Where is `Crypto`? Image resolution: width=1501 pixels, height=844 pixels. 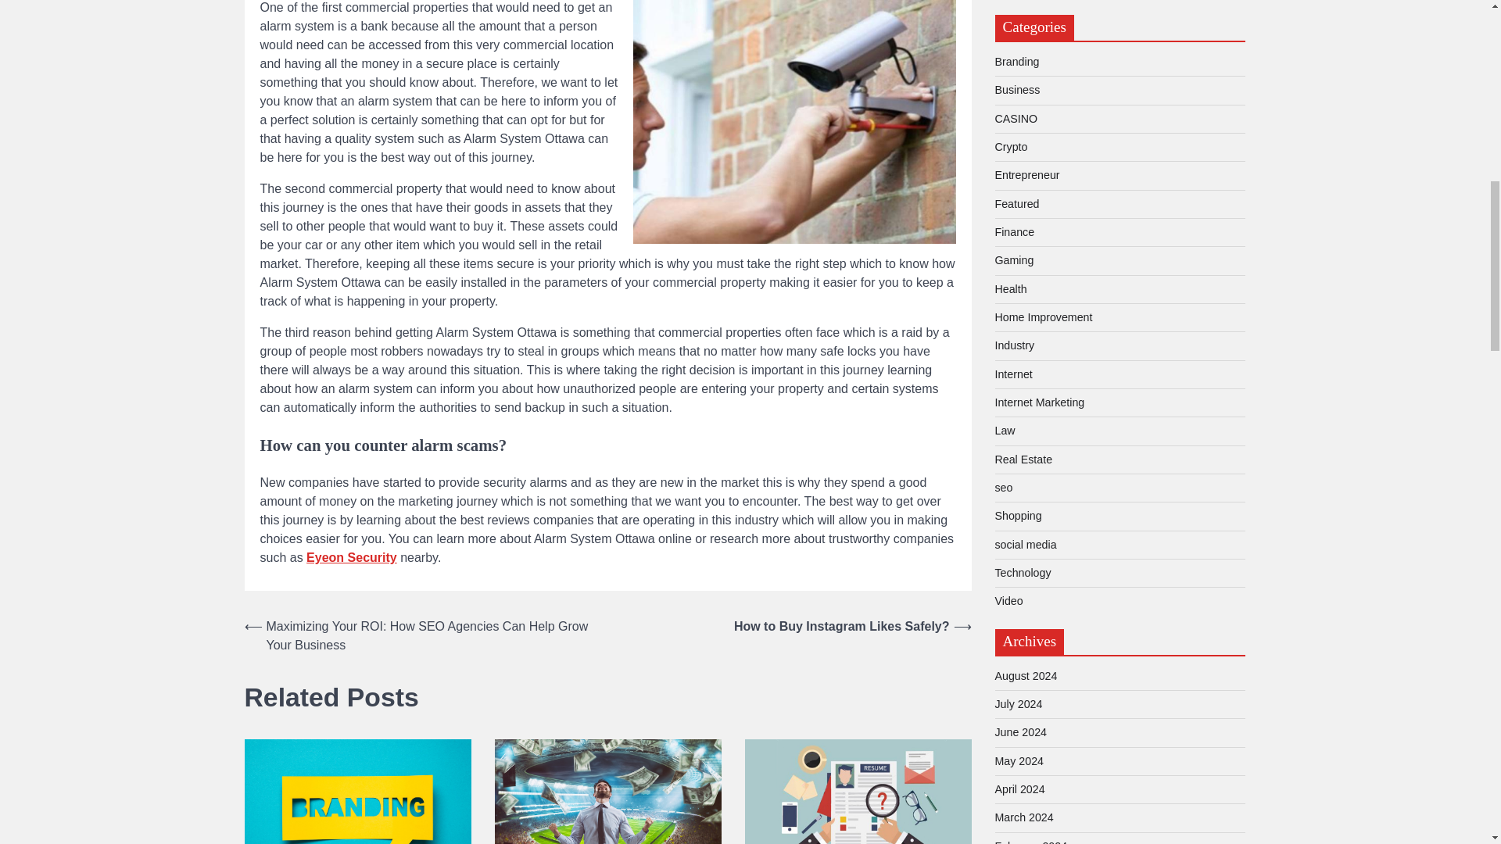 Crypto is located at coordinates (1010, 147).